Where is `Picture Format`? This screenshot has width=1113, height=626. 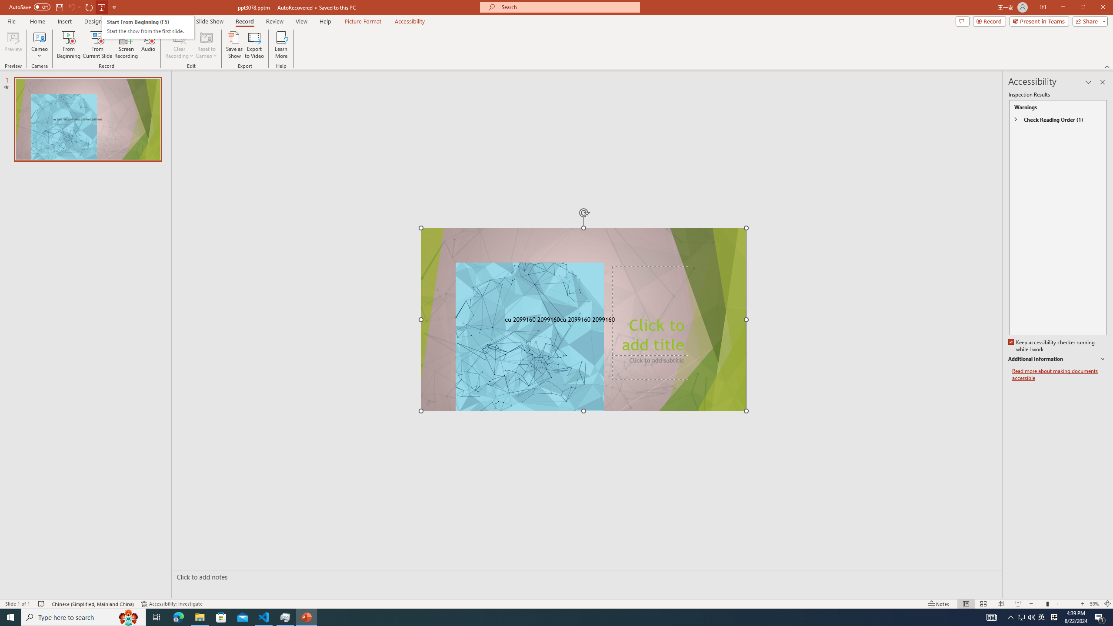
Picture Format is located at coordinates (363, 21).